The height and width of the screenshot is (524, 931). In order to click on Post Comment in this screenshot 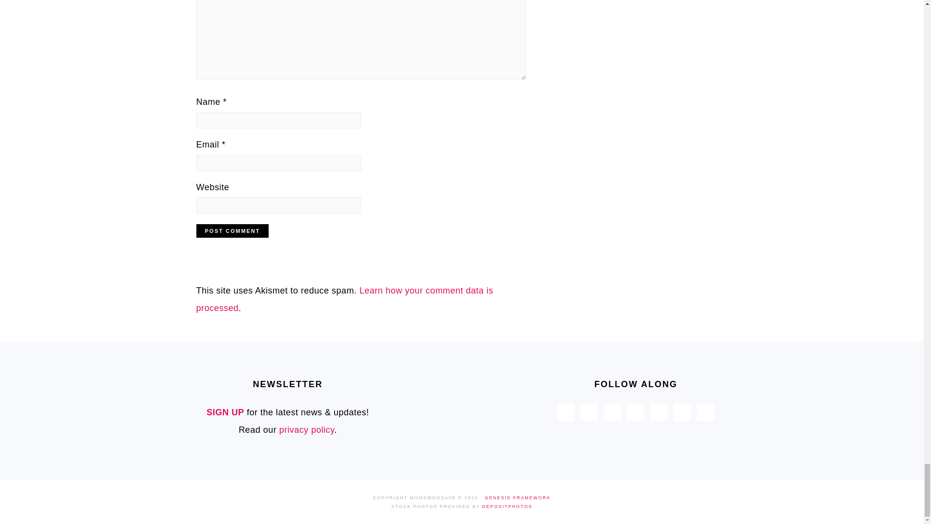, I will do `click(232, 231)`.